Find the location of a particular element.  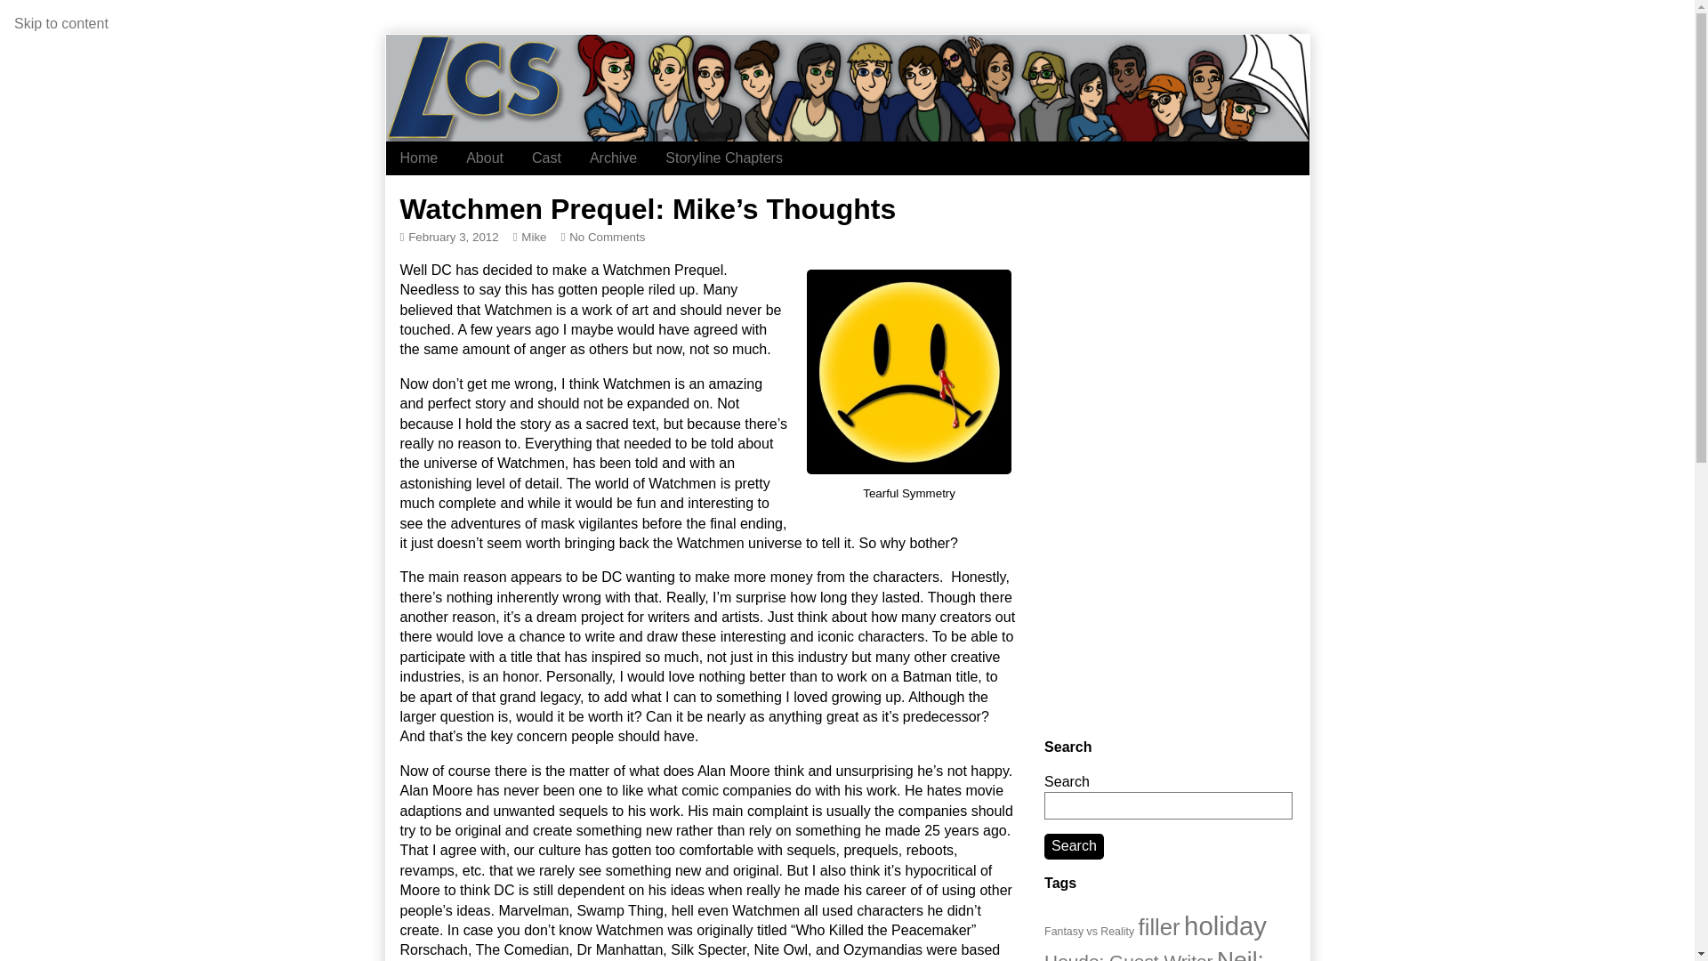

Skip to content is located at coordinates (60, 23).